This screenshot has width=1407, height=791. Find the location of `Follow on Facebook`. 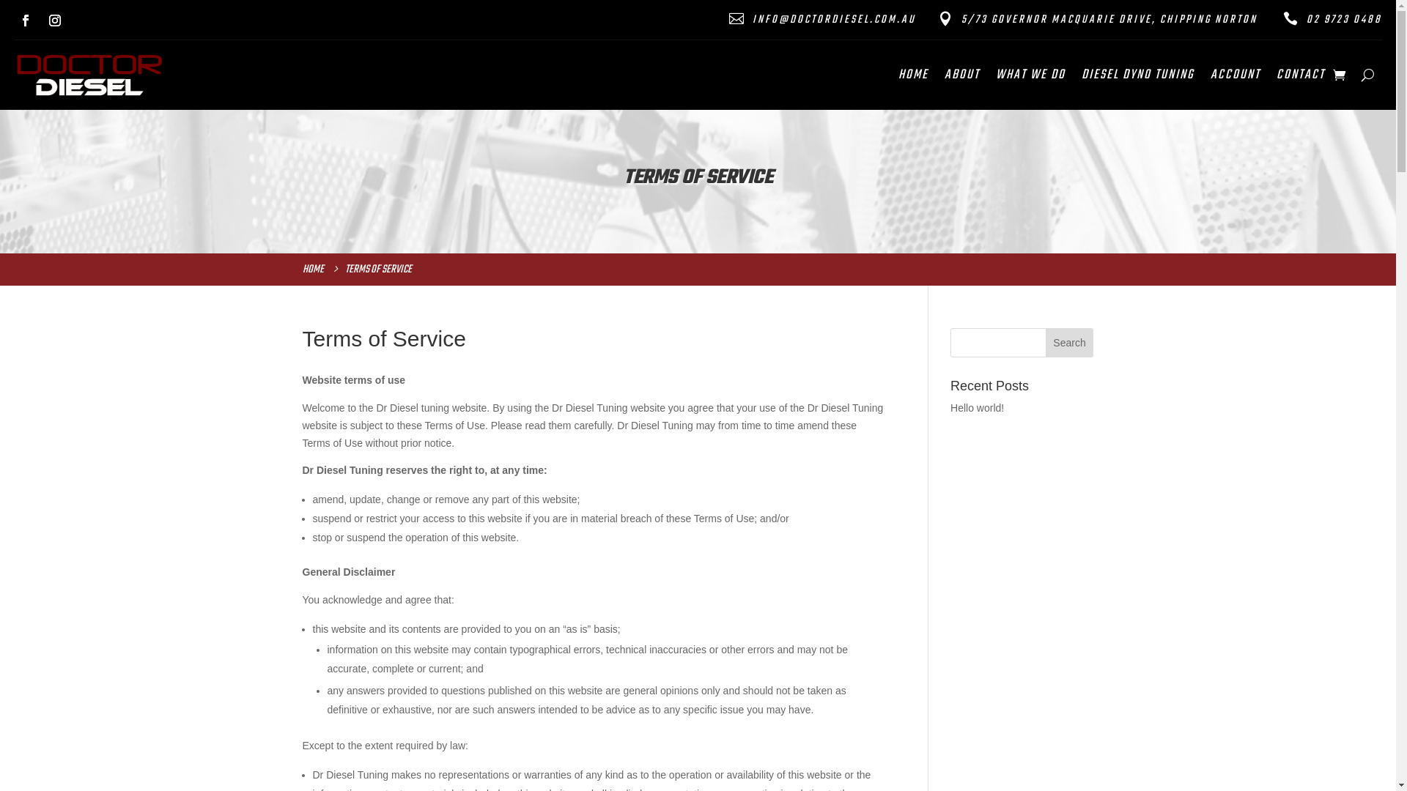

Follow on Facebook is located at coordinates (26, 21).